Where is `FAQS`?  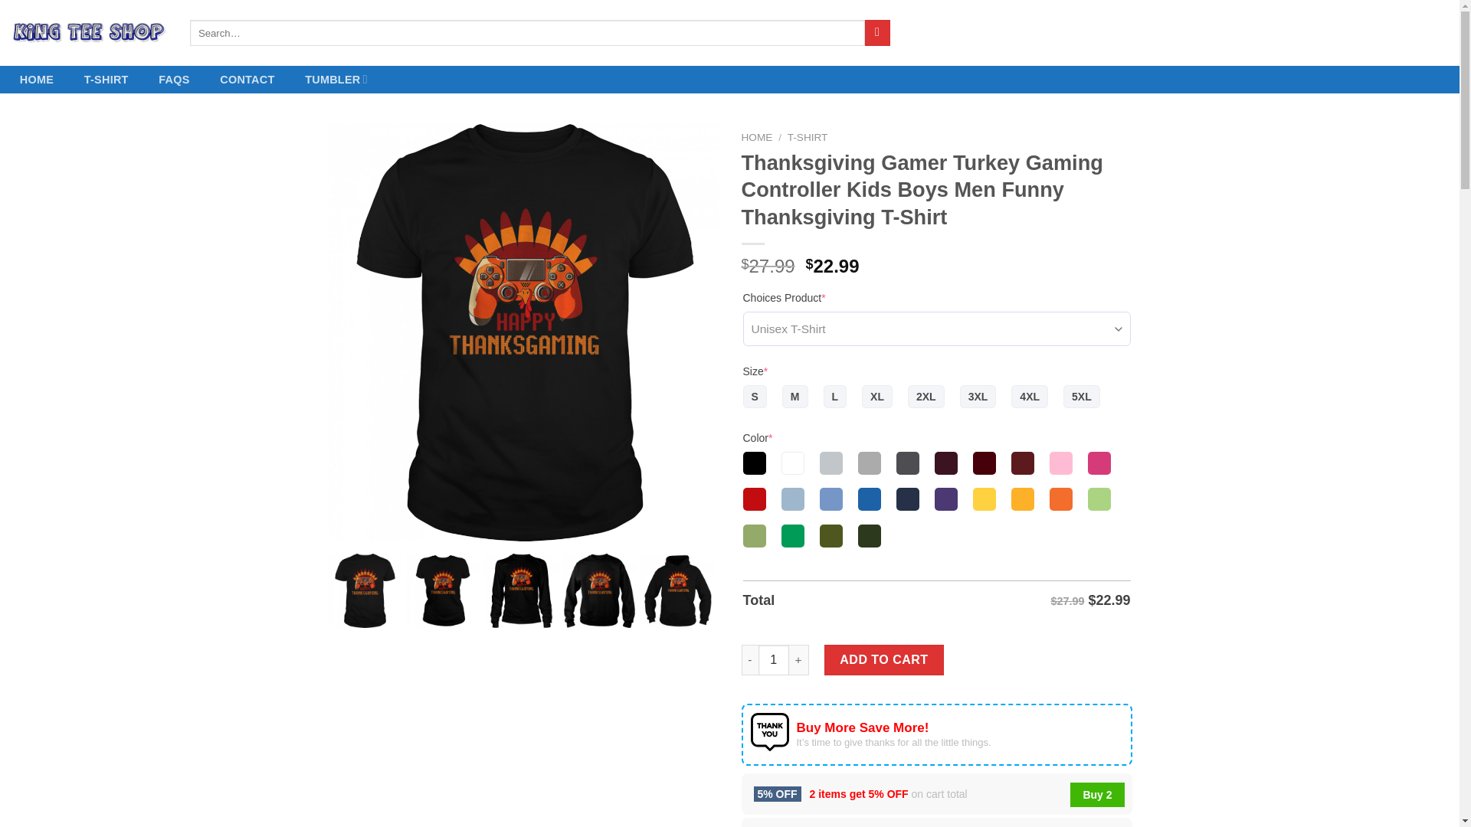 FAQS is located at coordinates (173, 80).